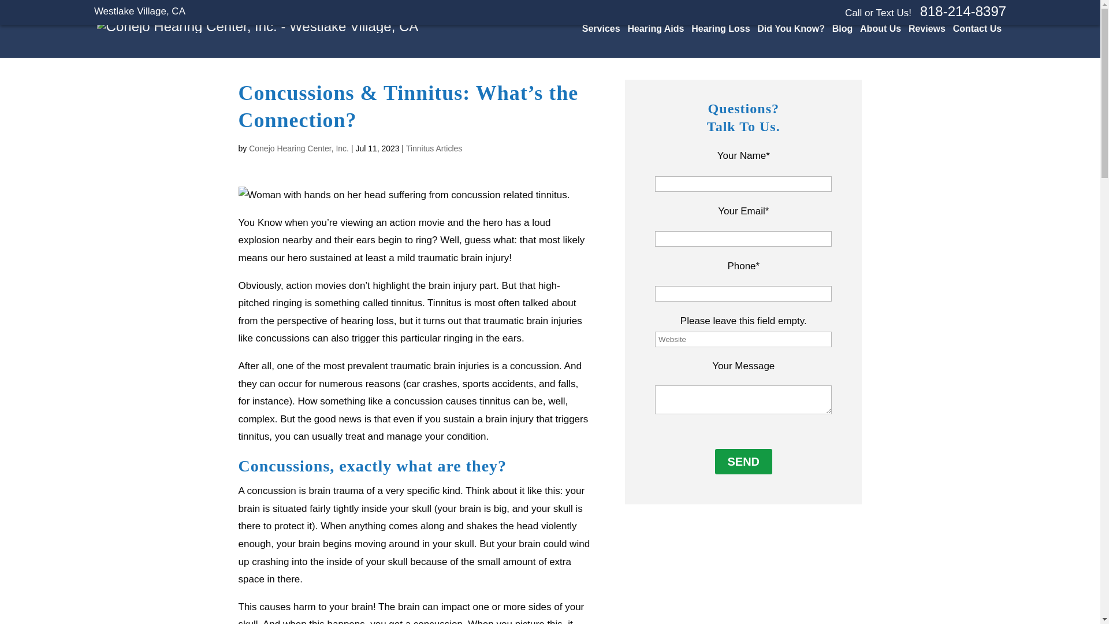  I want to click on Hearing Aids, so click(656, 34).